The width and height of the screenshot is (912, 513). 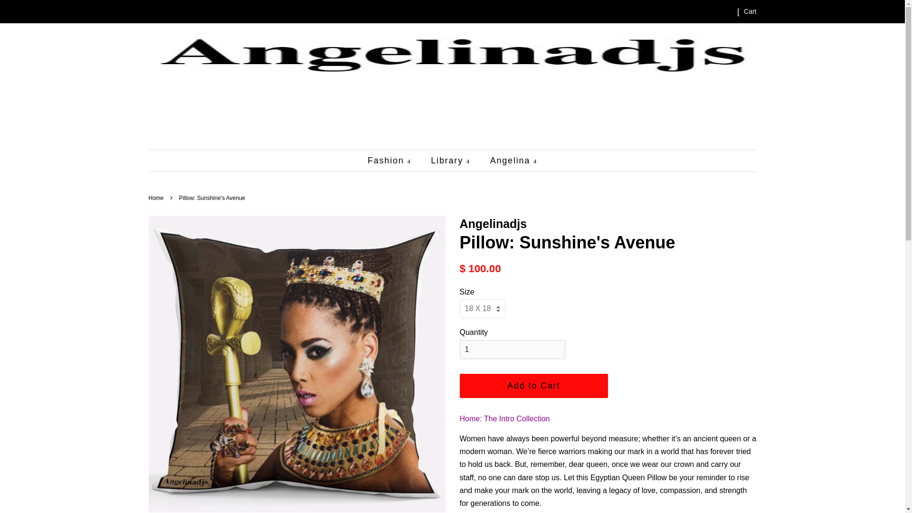 I want to click on Add to Cart, so click(x=534, y=386).